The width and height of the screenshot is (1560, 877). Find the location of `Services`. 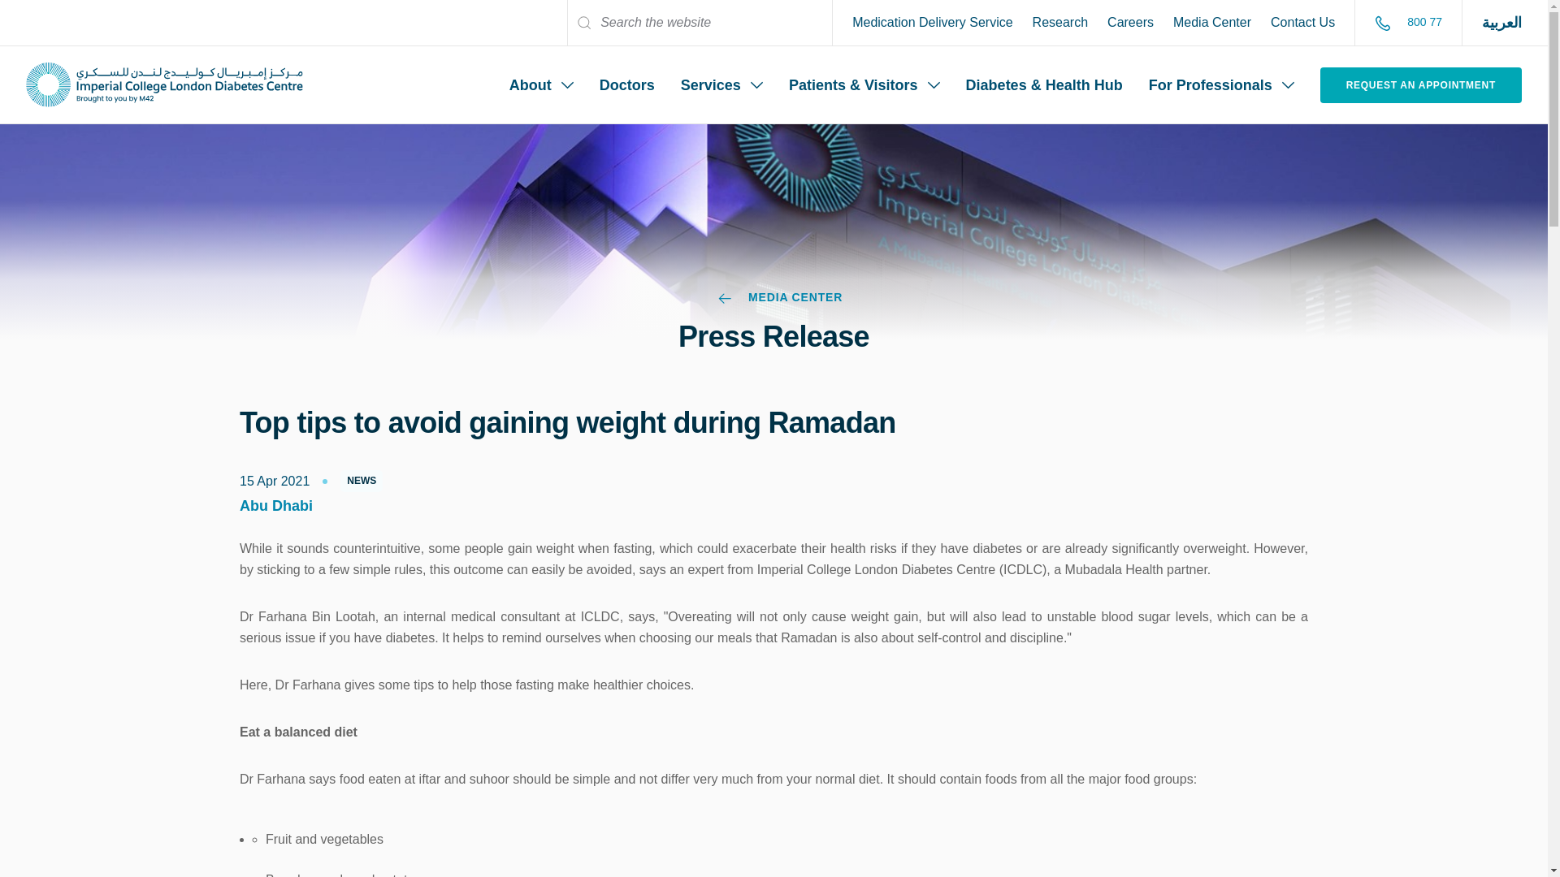

Services is located at coordinates (721, 84).